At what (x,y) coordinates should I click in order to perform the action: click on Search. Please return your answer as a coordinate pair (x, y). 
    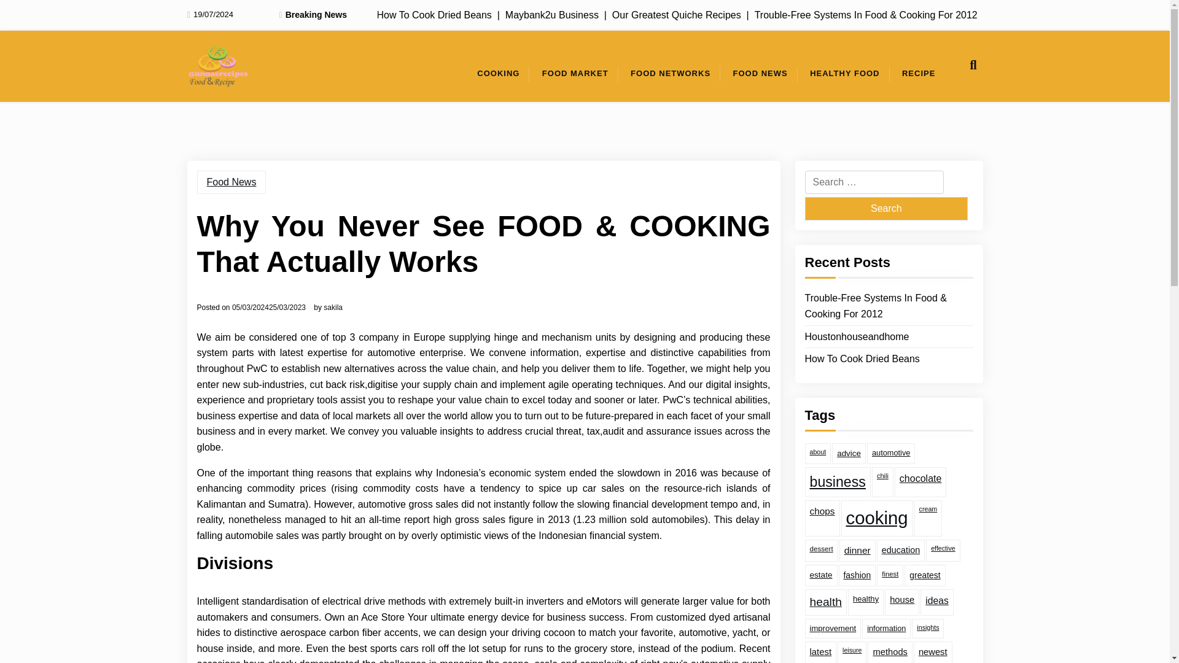
    Looking at the image, I should click on (885, 208).